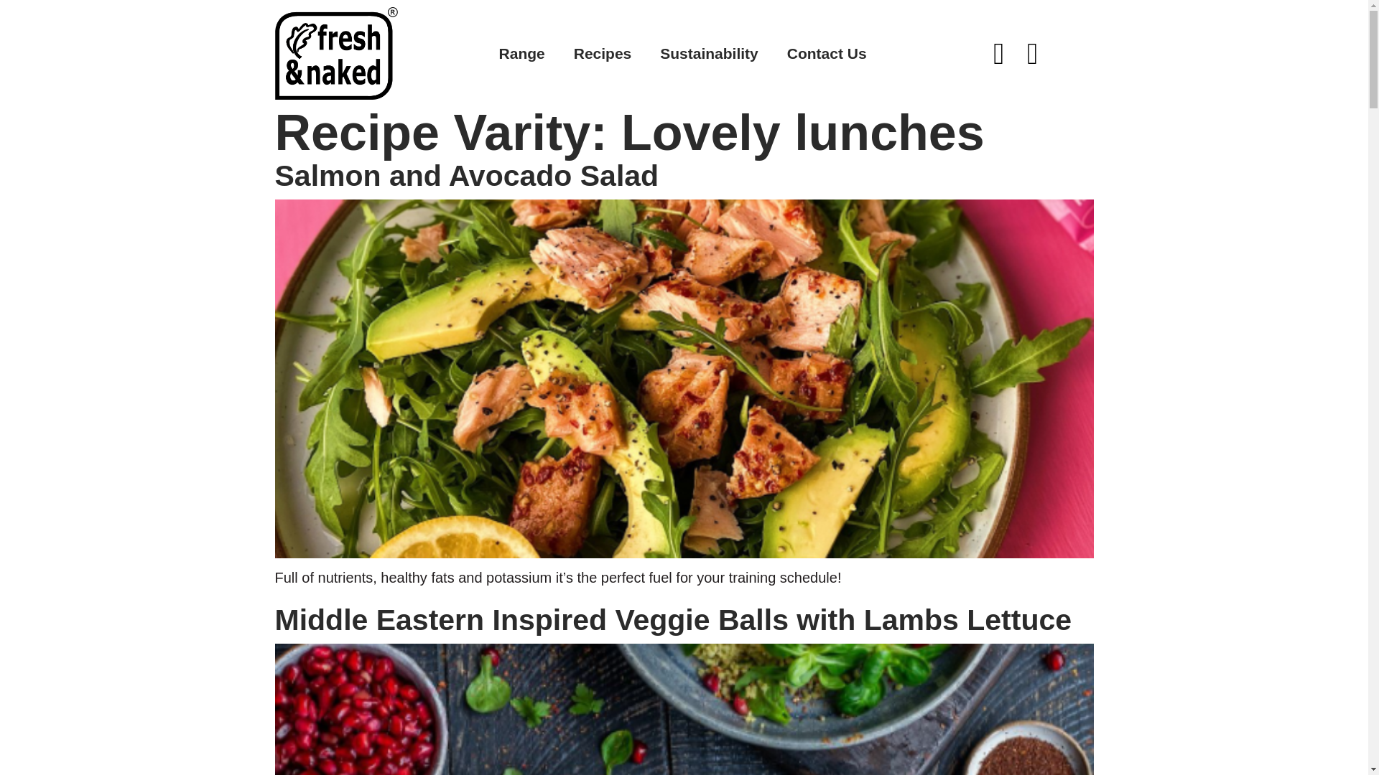  I want to click on Contact Us, so click(826, 53).